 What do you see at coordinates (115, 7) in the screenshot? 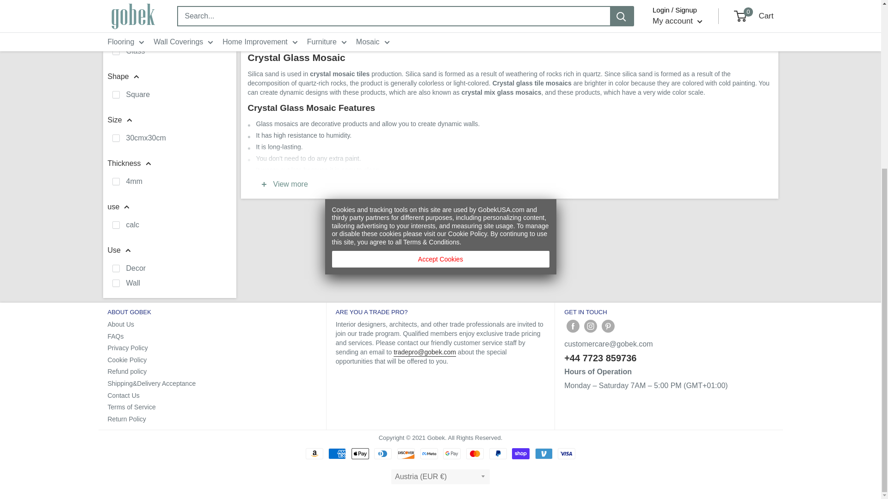
I see `on` at bounding box center [115, 7].